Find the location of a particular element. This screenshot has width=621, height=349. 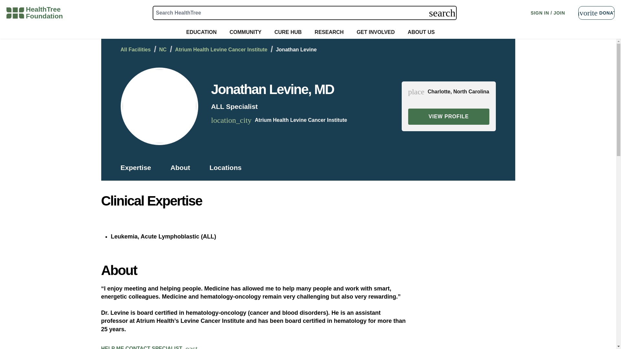

About is located at coordinates (301, 120).